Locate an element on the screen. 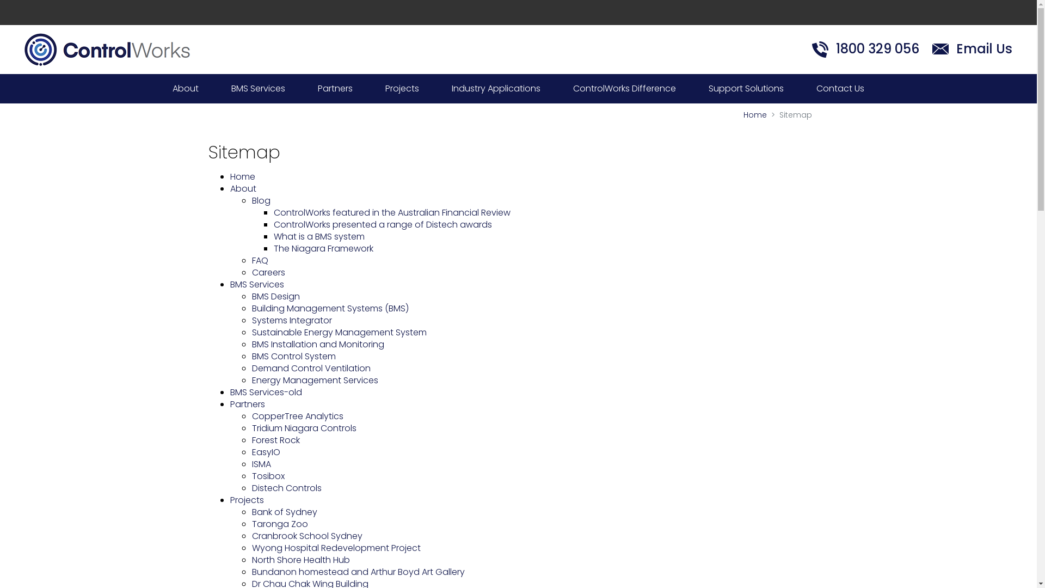 Image resolution: width=1045 pixels, height=588 pixels. North Shore Health Hub is located at coordinates (300, 560).